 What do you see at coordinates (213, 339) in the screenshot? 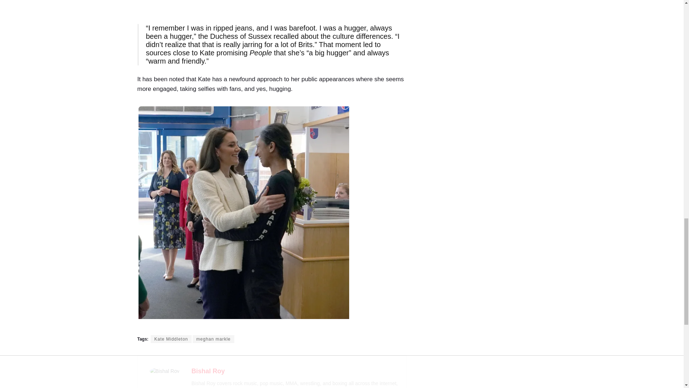
I see `meghan markle` at bounding box center [213, 339].